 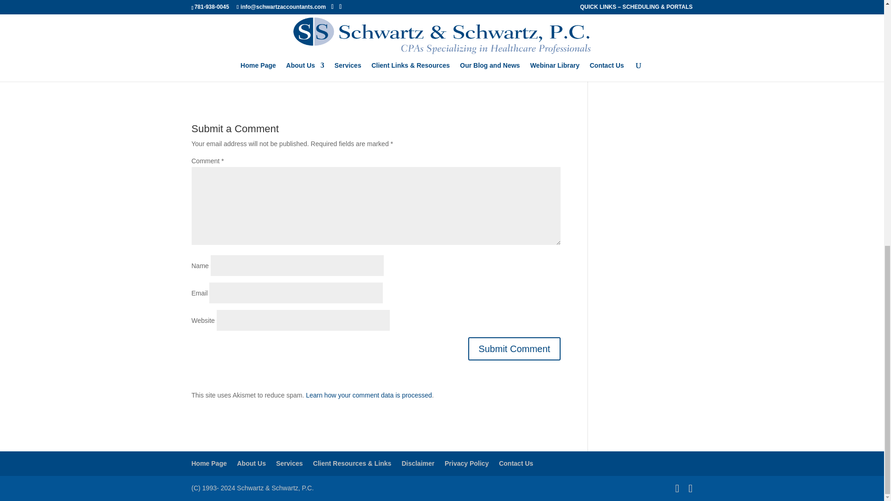 I want to click on Home Page, so click(x=209, y=463).